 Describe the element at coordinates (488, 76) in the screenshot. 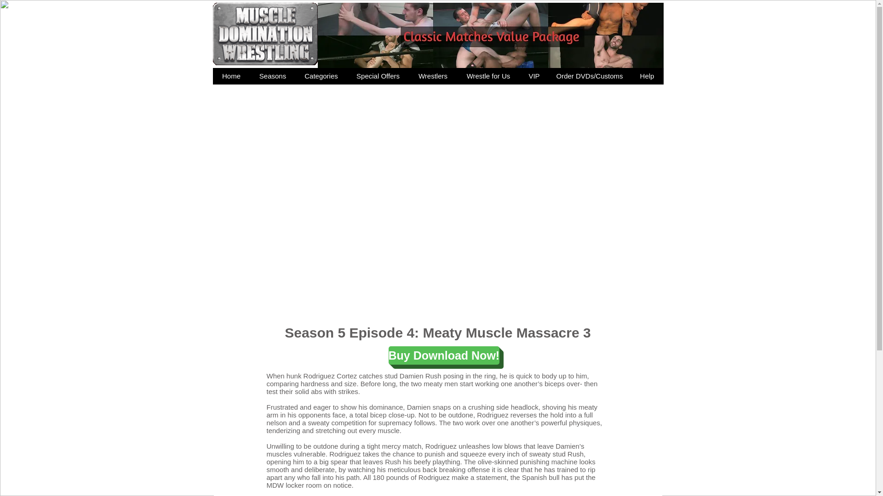

I see `Wrestle for Us` at that location.